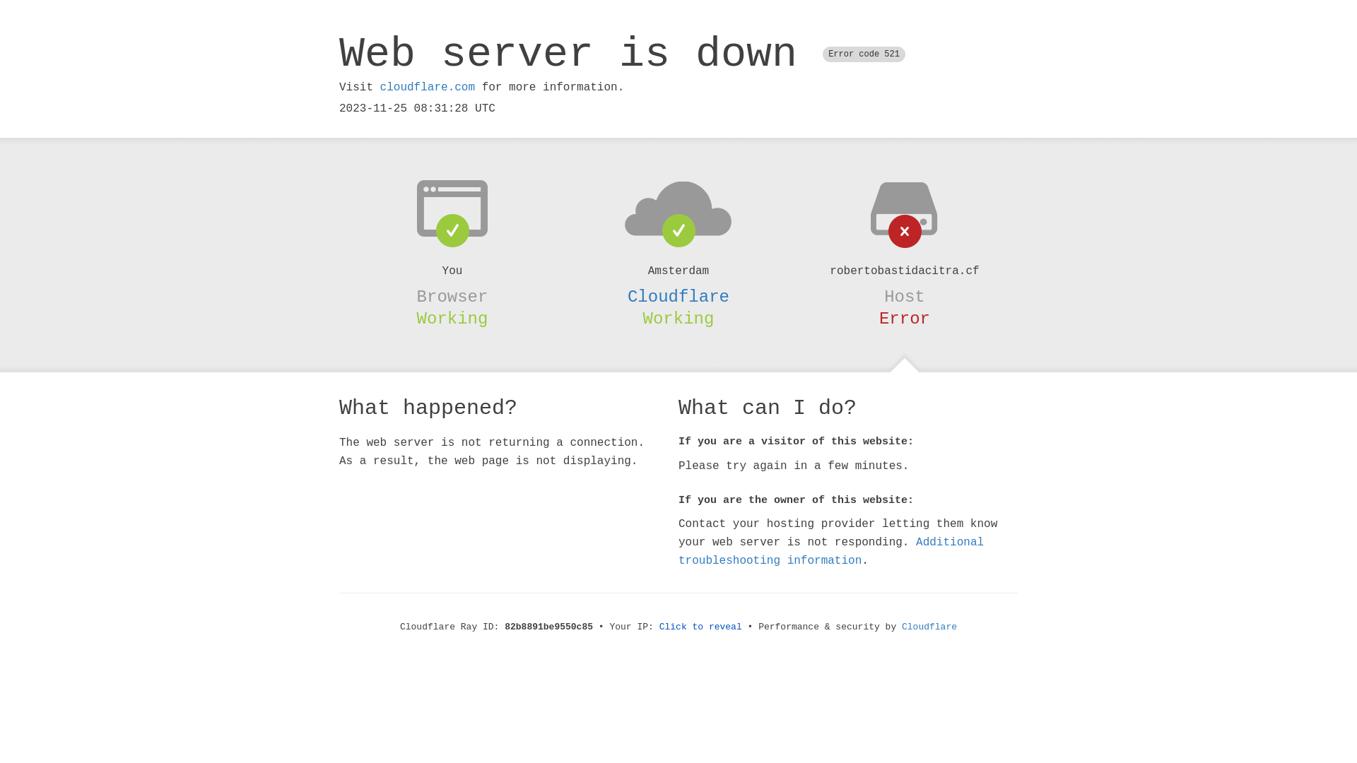 This screenshot has width=1357, height=763. What do you see at coordinates (428, 88) in the screenshot?
I see `cloudflare.com` at bounding box center [428, 88].